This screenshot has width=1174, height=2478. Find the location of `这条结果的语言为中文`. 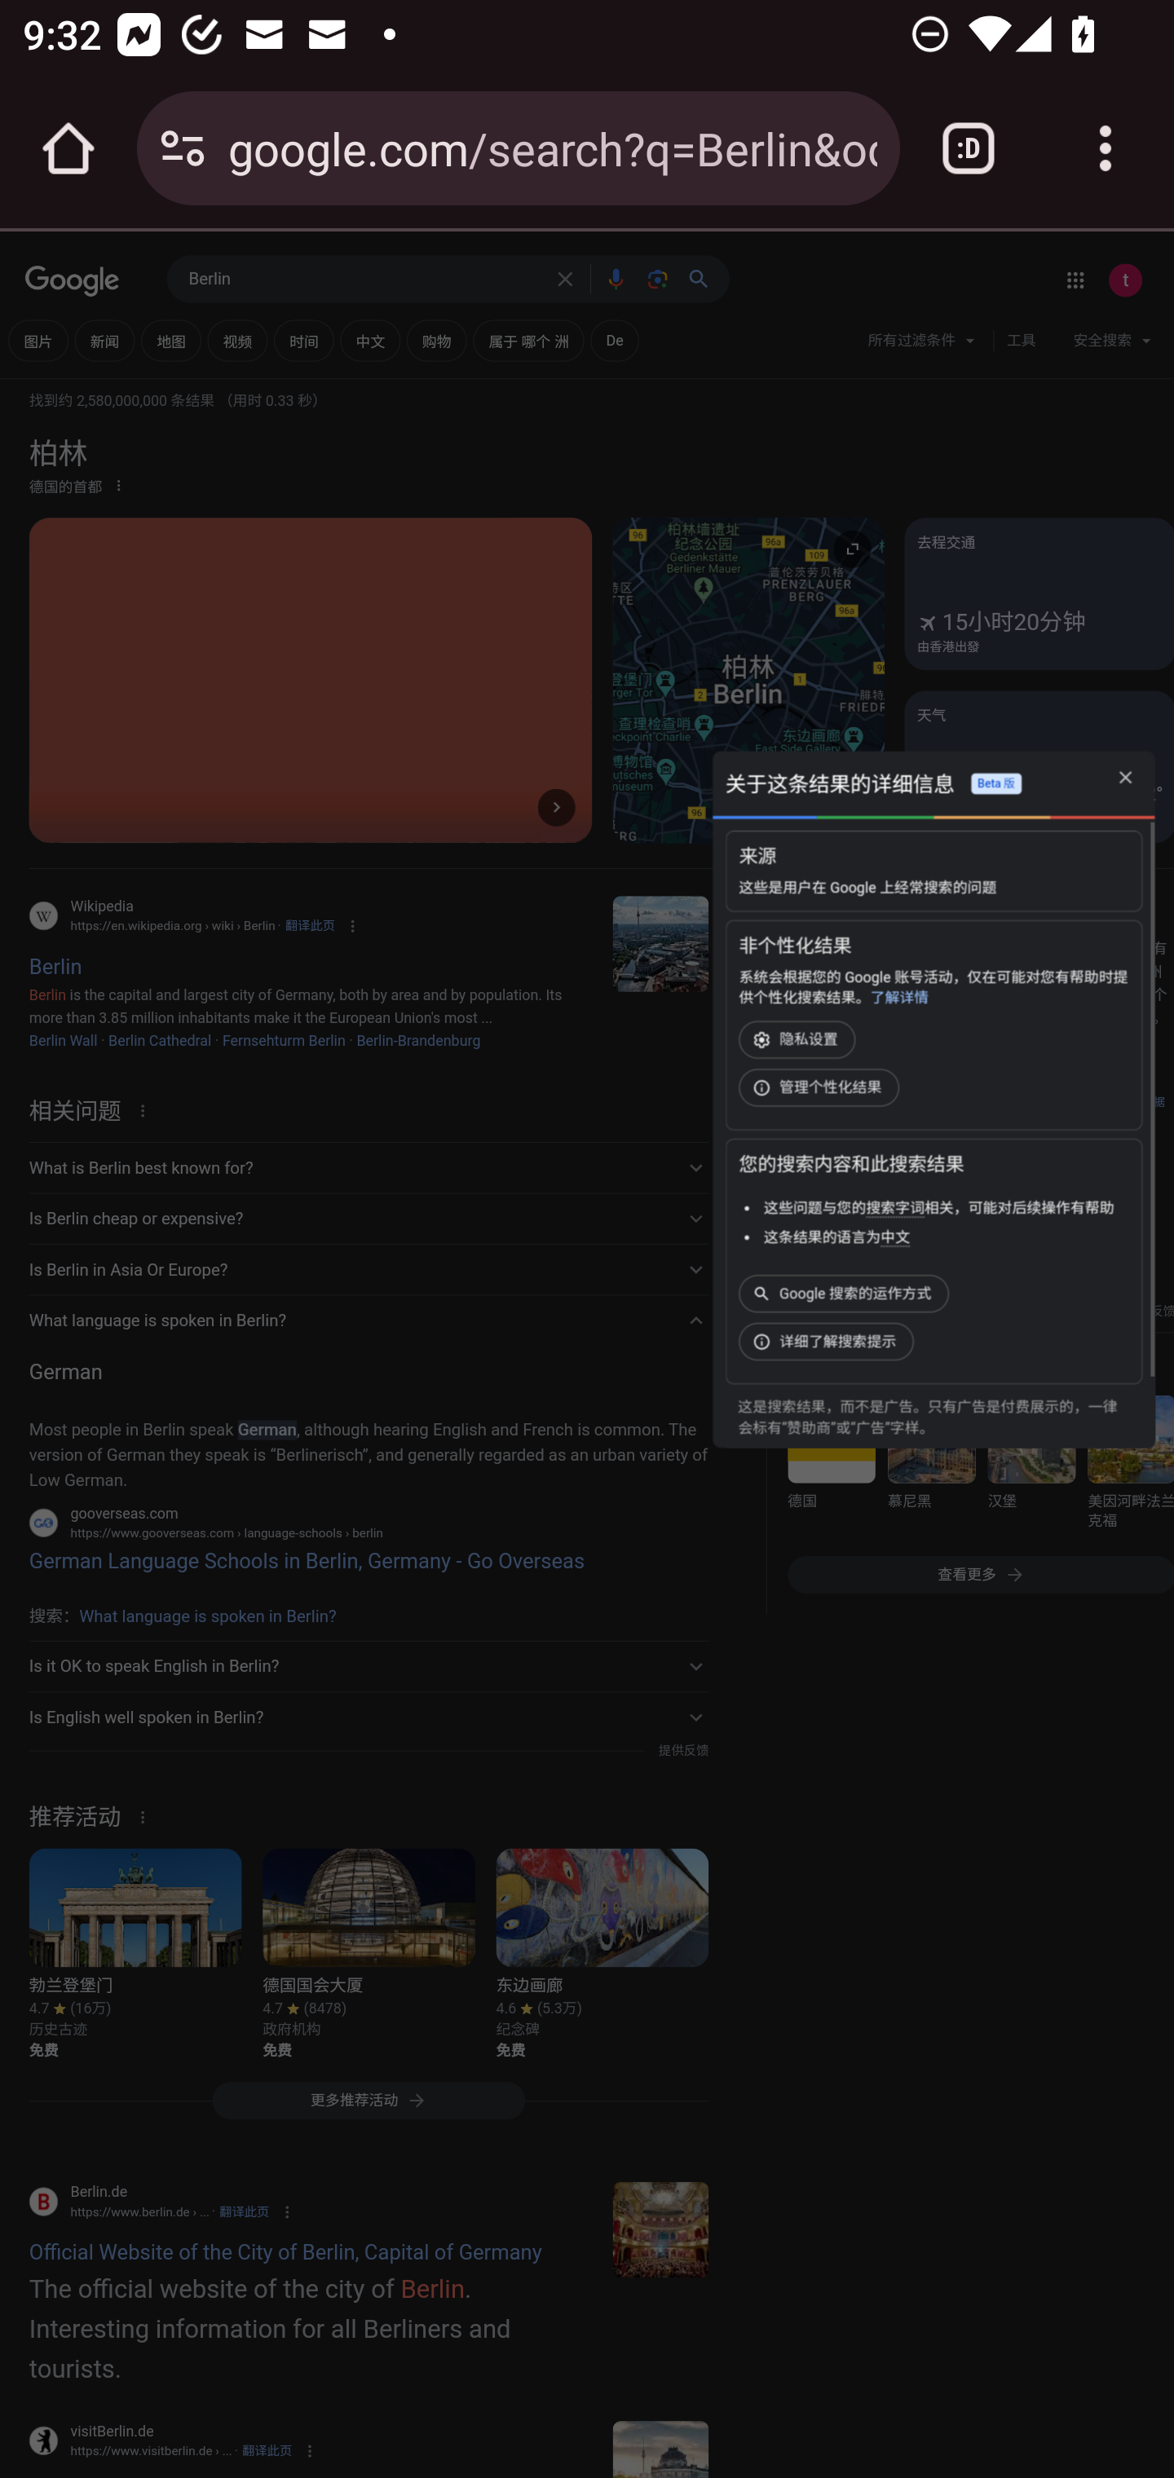

这条结果的语言为中文 is located at coordinates (836, 1237).